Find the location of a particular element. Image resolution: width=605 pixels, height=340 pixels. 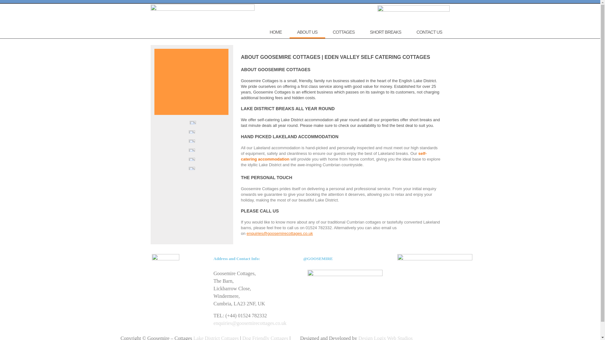

Design Logix Web Studios is located at coordinates (385, 337).